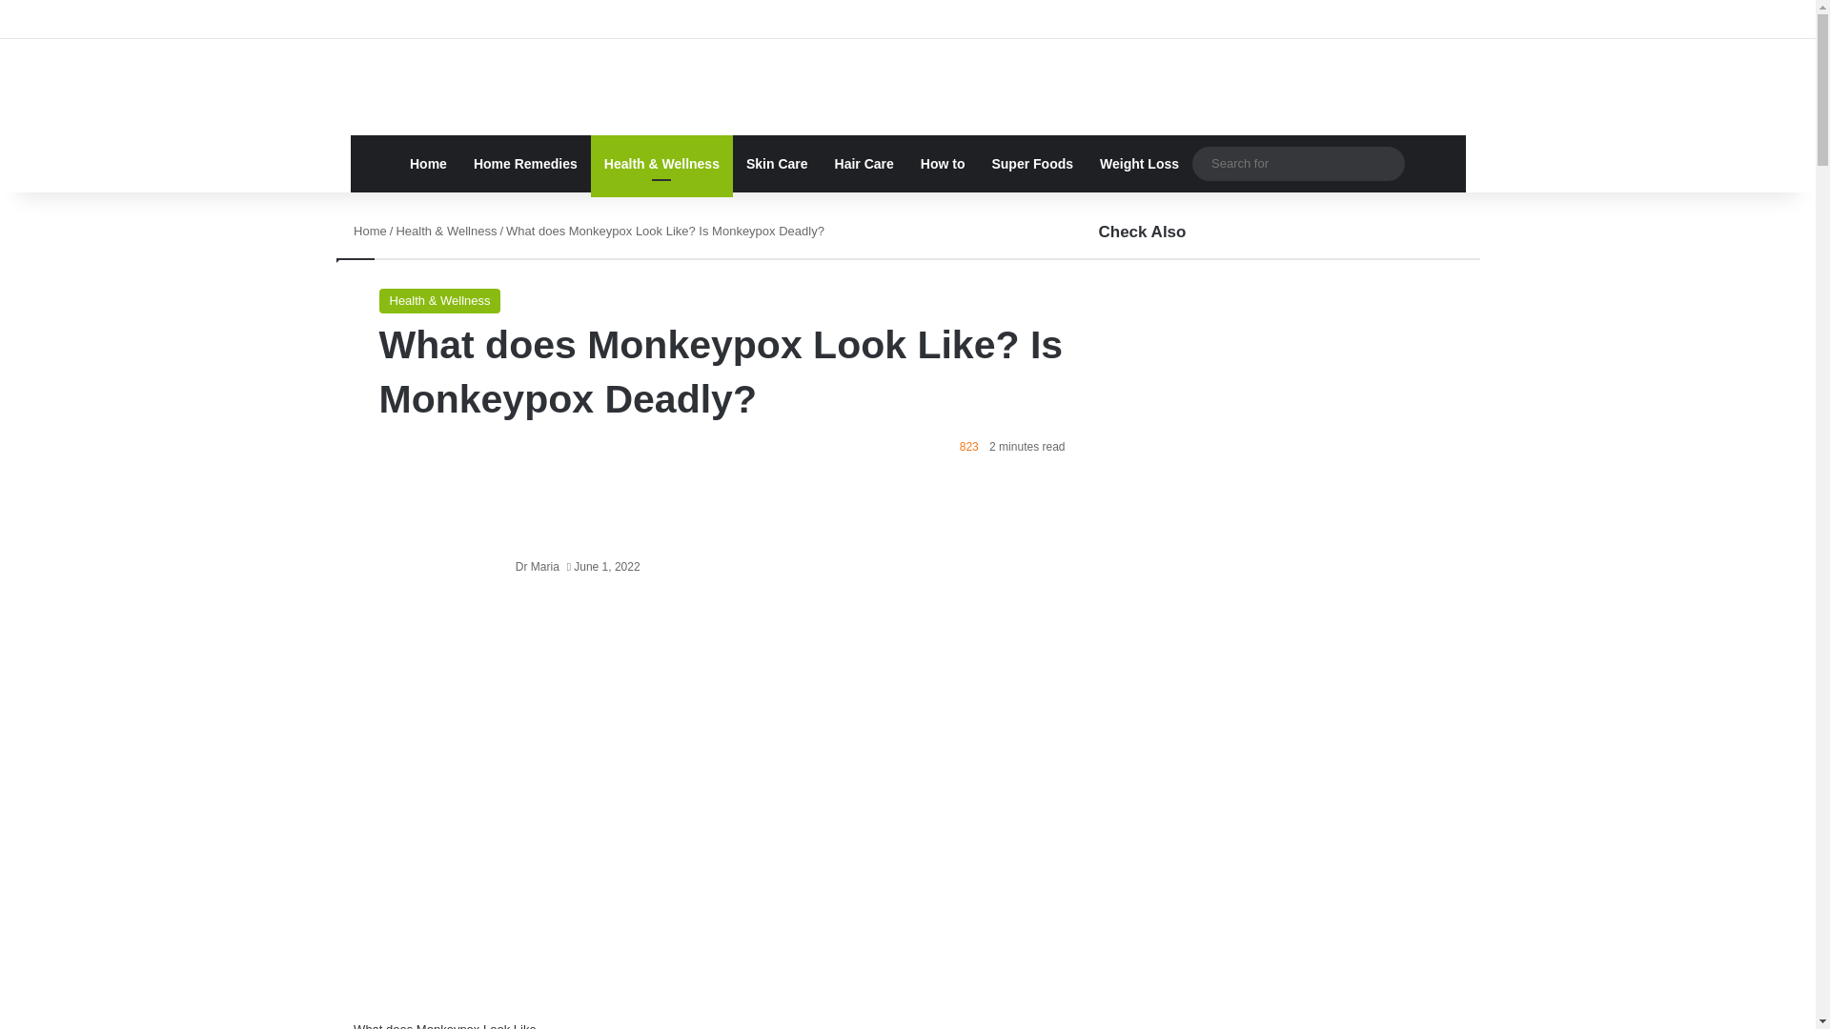 This screenshot has height=1029, width=1830. I want to click on Super Foods, so click(1031, 163).